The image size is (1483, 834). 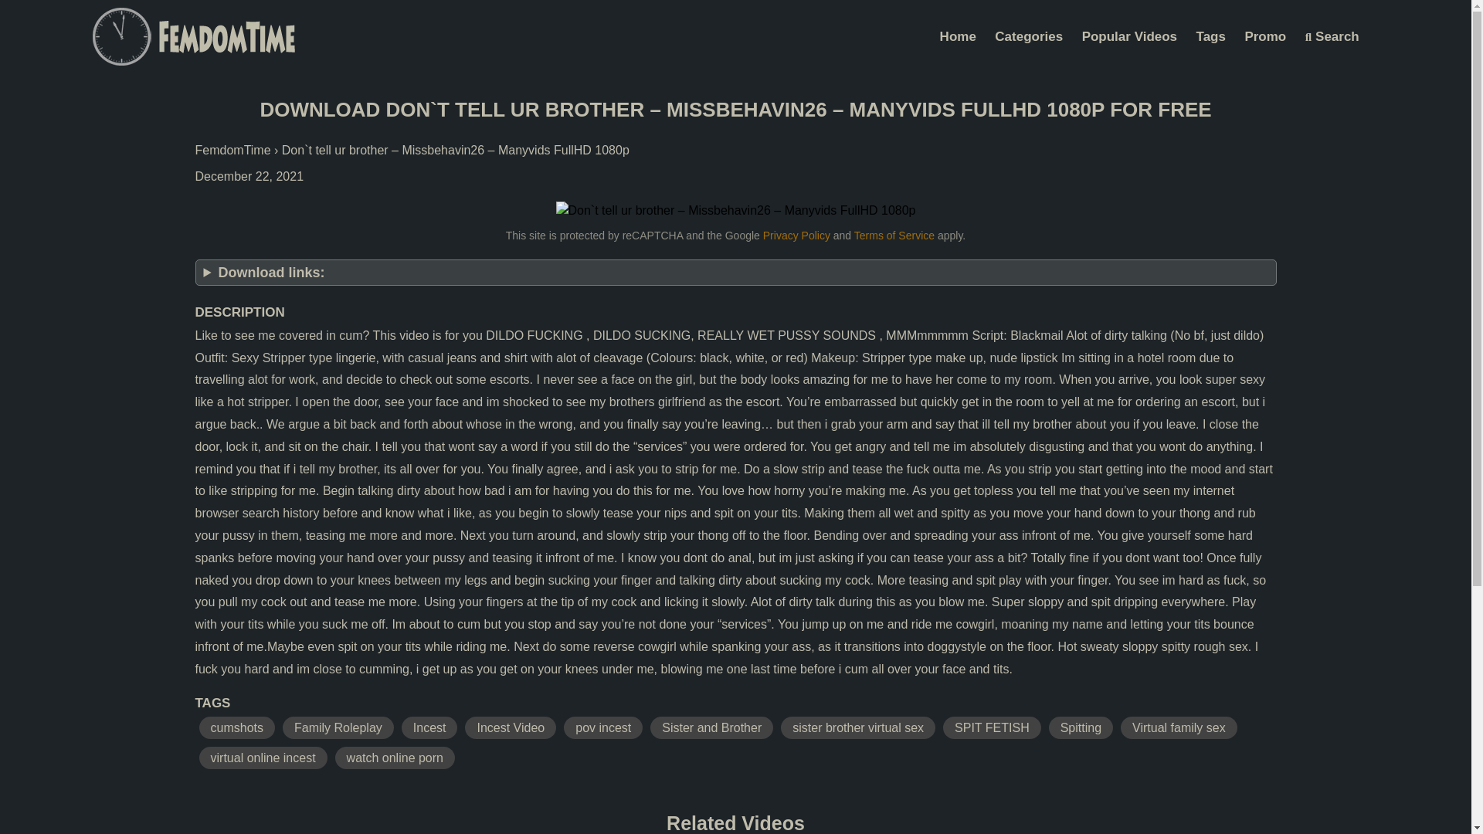 What do you see at coordinates (236, 727) in the screenshot?
I see `cumshots` at bounding box center [236, 727].